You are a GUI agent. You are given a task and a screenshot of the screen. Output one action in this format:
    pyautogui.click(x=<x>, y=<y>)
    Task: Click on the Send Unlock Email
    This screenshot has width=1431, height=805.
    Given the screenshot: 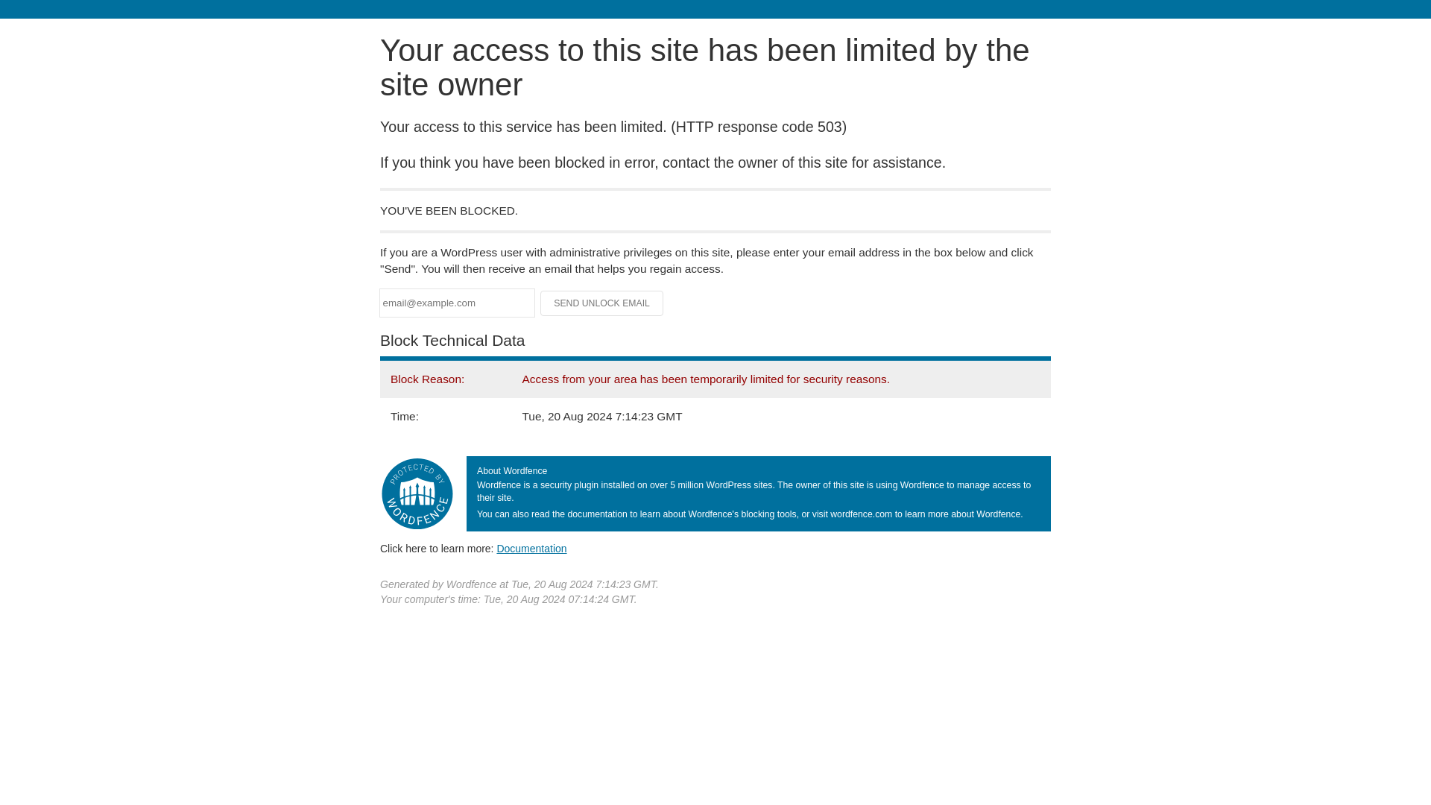 What is the action you would take?
    pyautogui.click(x=602, y=303)
    